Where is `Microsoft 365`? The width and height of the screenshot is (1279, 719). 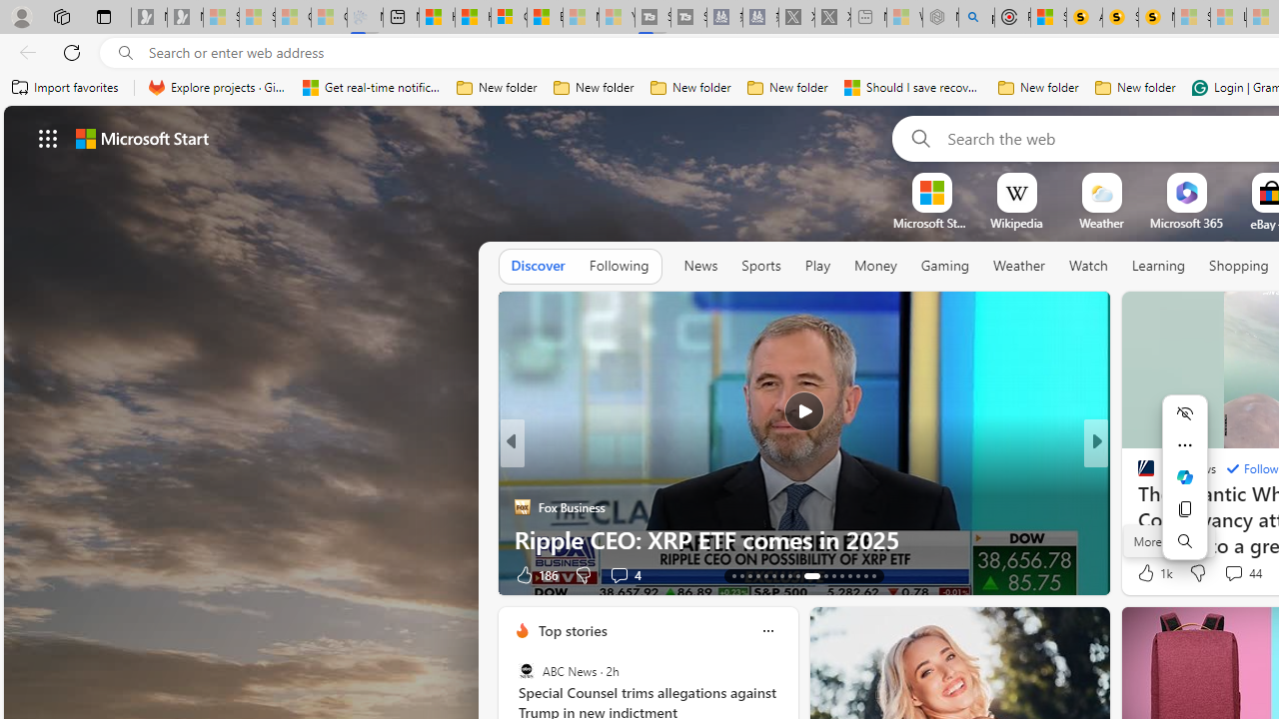 Microsoft 365 is located at coordinates (1185, 223).